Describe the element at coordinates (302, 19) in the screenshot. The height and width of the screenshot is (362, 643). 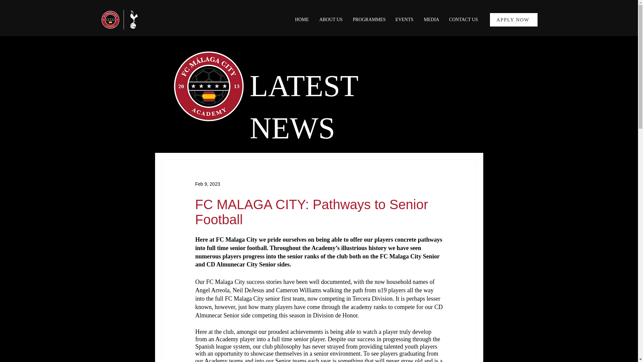
I see `HOME` at that location.